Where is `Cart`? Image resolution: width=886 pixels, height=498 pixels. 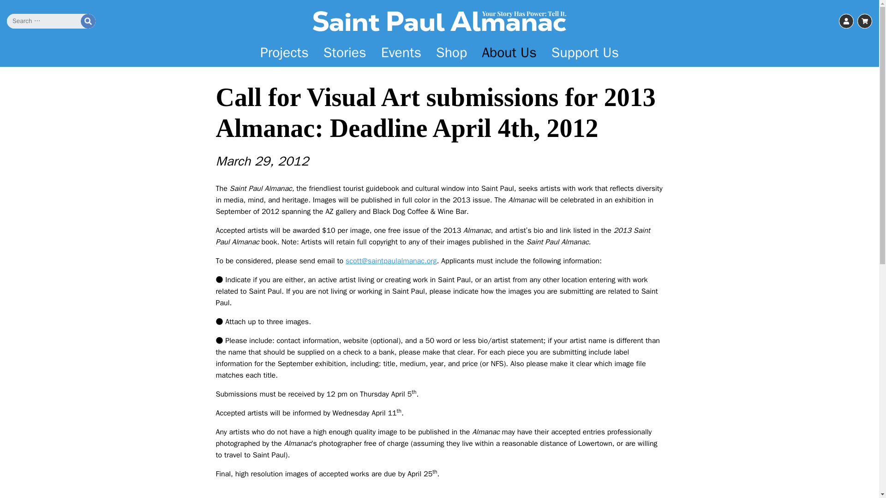
Cart is located at coordinates (865, 21).